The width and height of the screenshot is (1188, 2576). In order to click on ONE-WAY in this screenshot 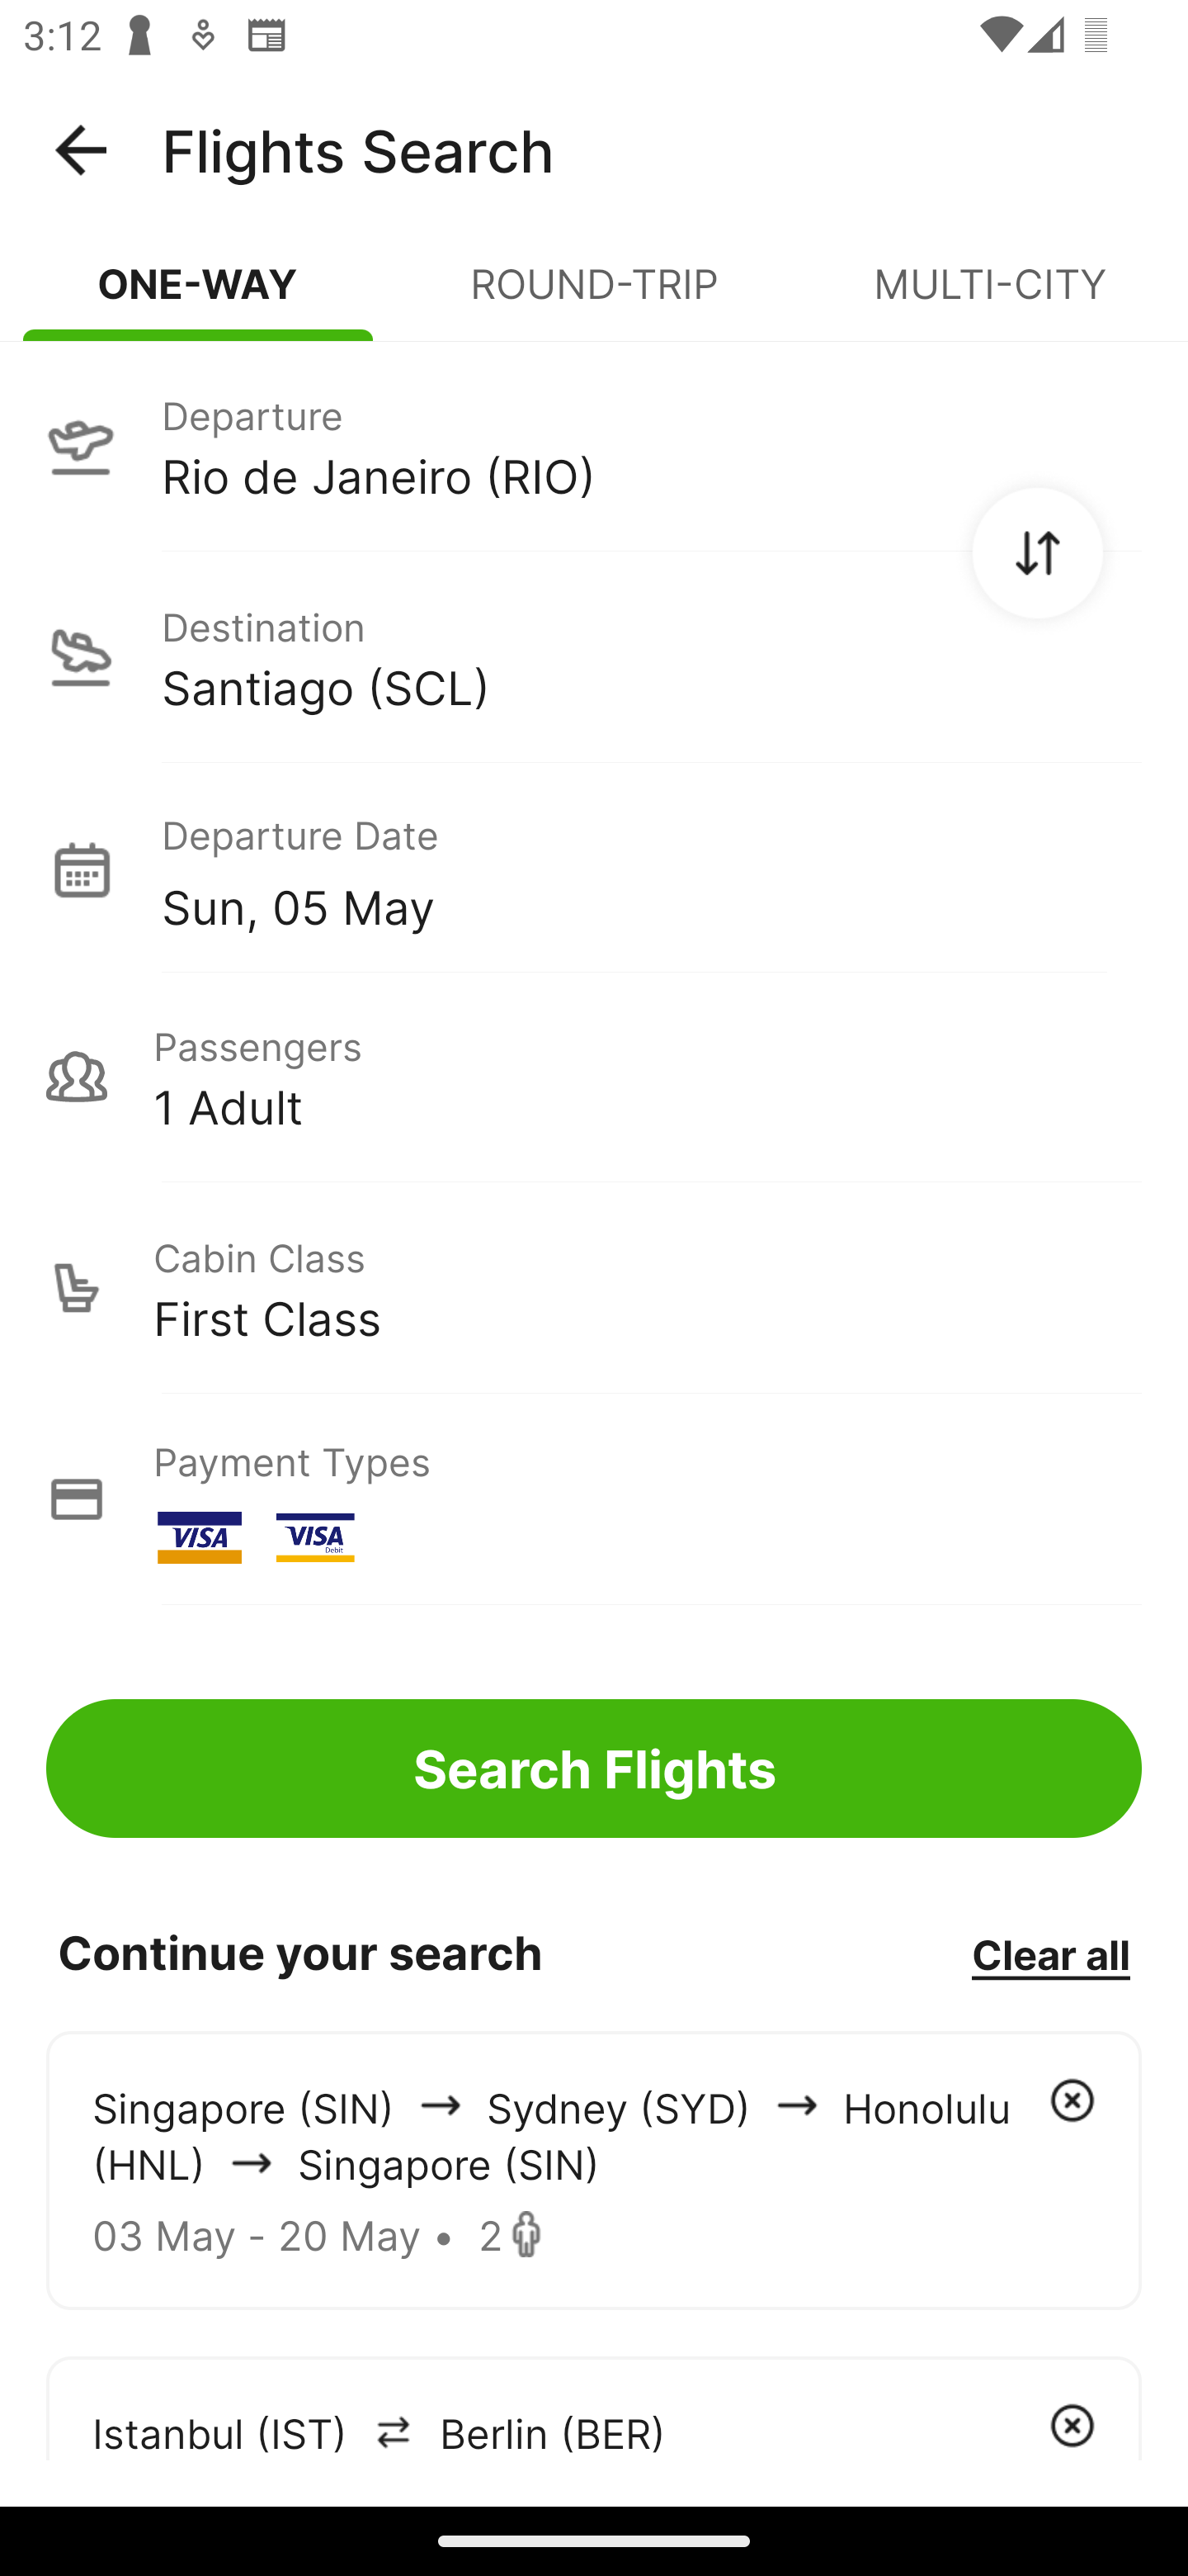, I will do `click(198, 297)`.